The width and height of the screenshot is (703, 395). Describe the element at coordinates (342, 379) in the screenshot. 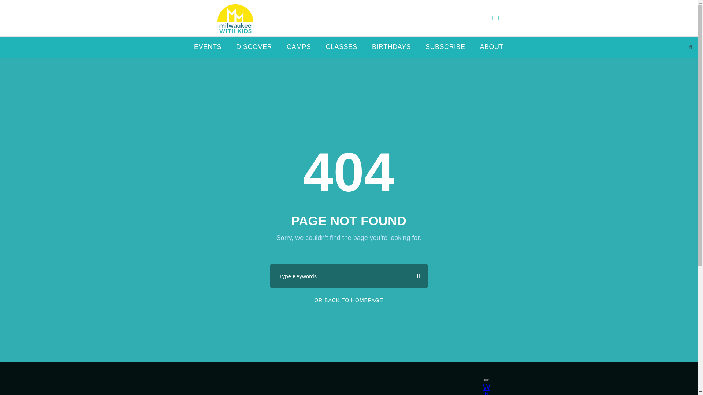

I see `3rd party ad content` at that location.